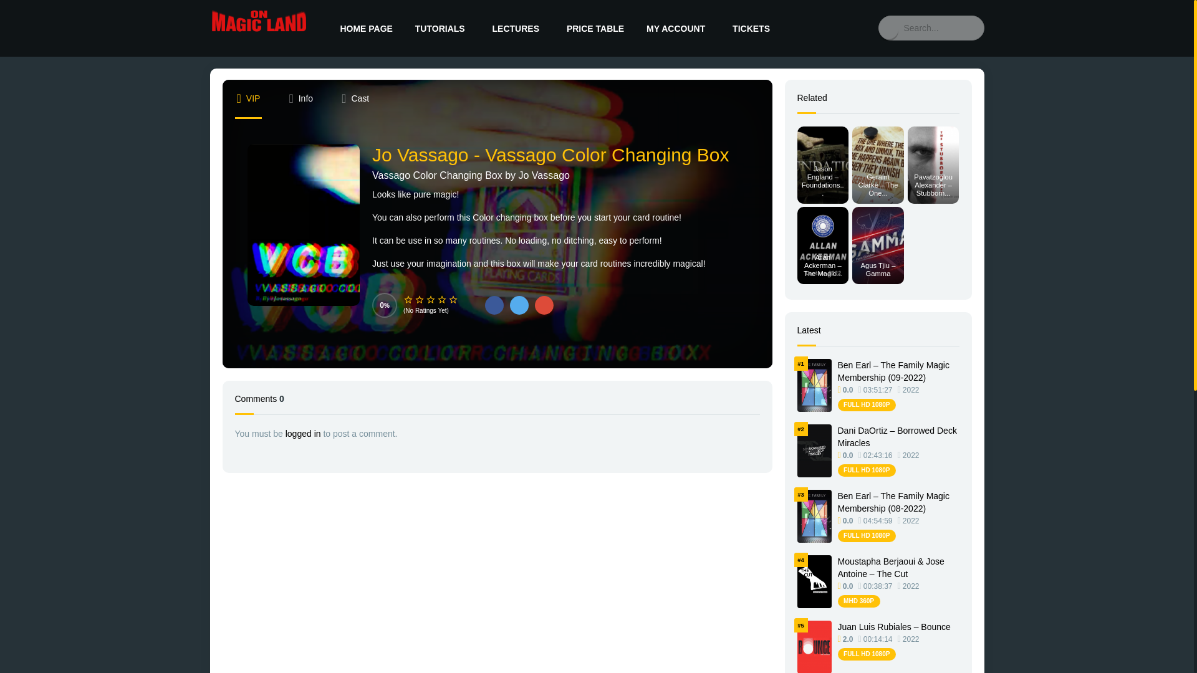 This screenshot has width=1197, height=673. Describe the element at coordinates (442, 300) in the screenshot. I see `4 Stars` at that location.